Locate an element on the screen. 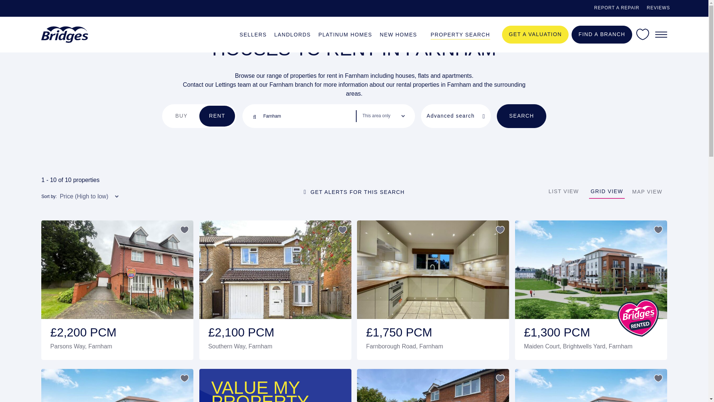 This screenshot has width=714, height=402. REVIEWS is located at coordinates (658, 8).